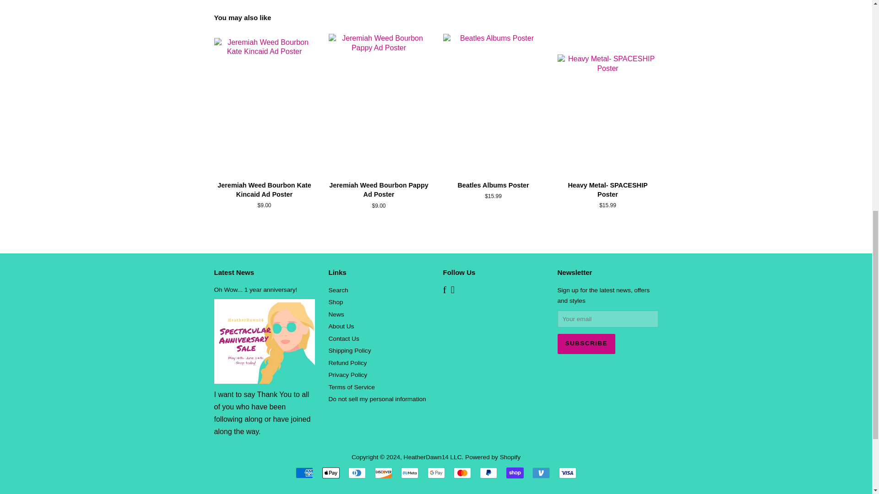  What do you see at coordinates (409, 473) in the screenshot?
I see `Meta Pay` at bounding box center [409, 473].